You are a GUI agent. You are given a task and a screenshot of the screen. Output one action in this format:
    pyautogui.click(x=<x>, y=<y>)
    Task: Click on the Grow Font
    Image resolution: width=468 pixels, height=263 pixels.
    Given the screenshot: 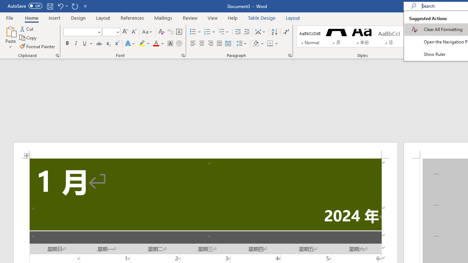 What is the action you would take?
    pyautogui.click(x=125, y=32)
    